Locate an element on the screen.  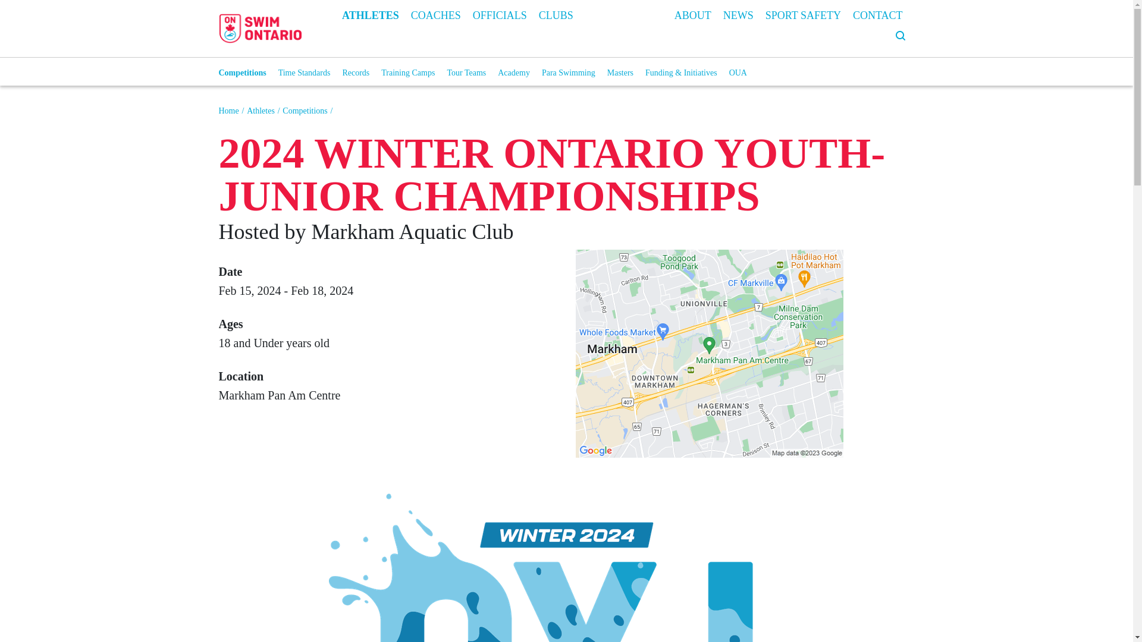
Time Standards is located at coordinates (305, 73).